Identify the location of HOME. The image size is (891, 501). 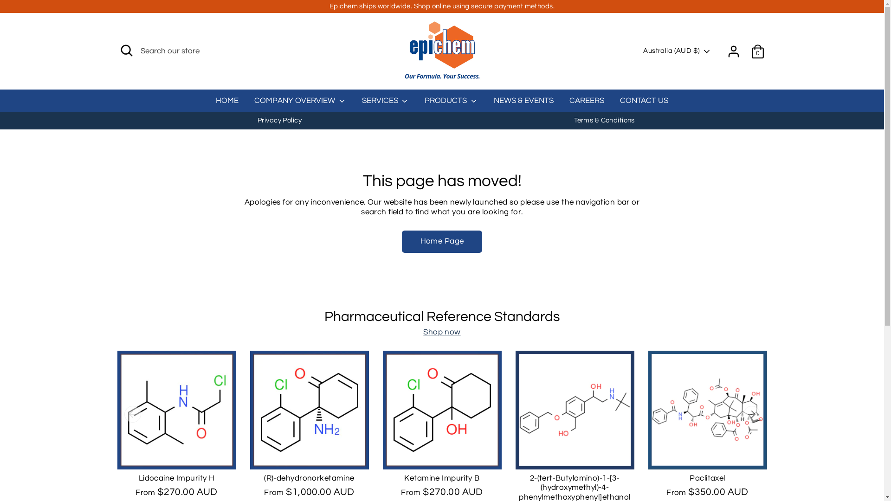
(129, 464).